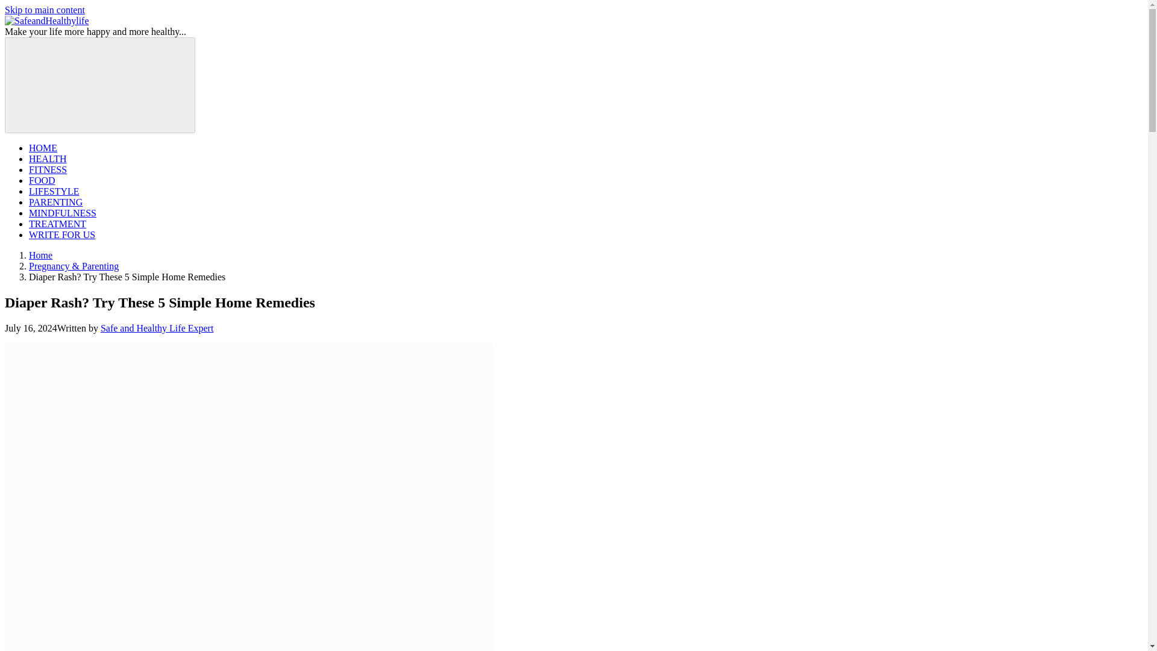  I want to click on Safe and Healthy Life Expert, so click(157, 328).